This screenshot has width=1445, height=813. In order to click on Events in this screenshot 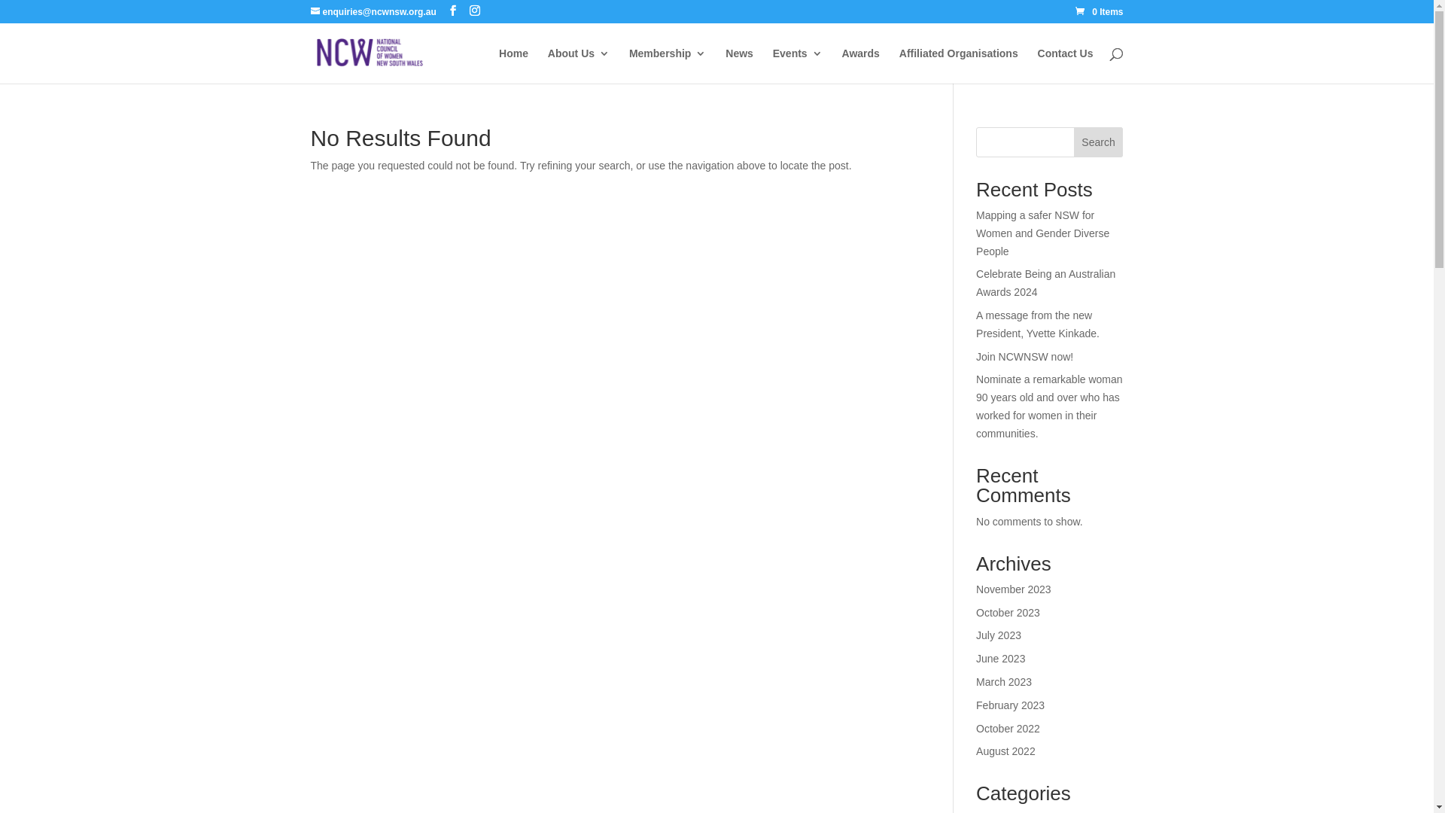, I will do `click(798, 66)`.